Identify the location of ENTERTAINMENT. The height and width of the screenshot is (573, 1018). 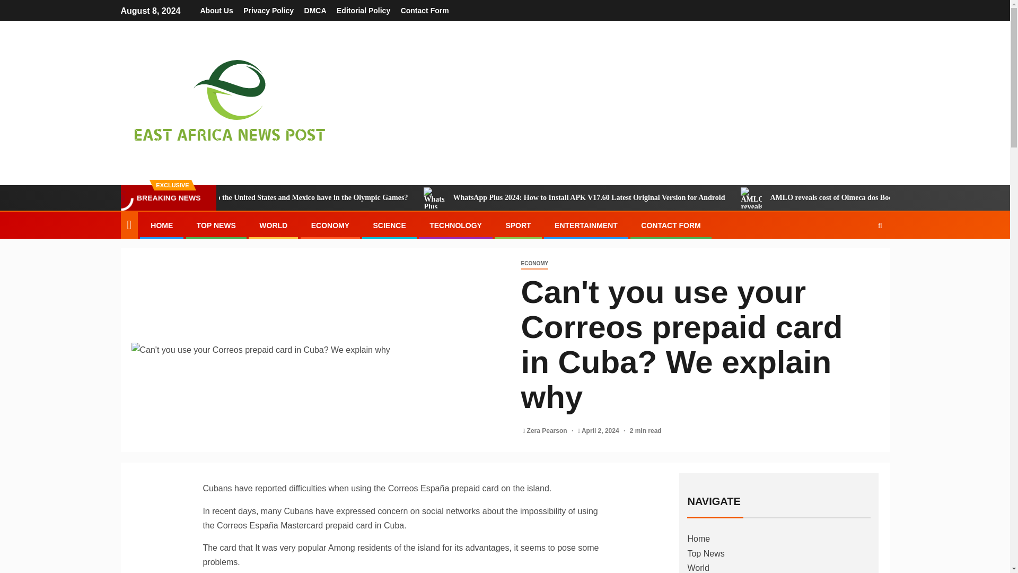
(586, 225).